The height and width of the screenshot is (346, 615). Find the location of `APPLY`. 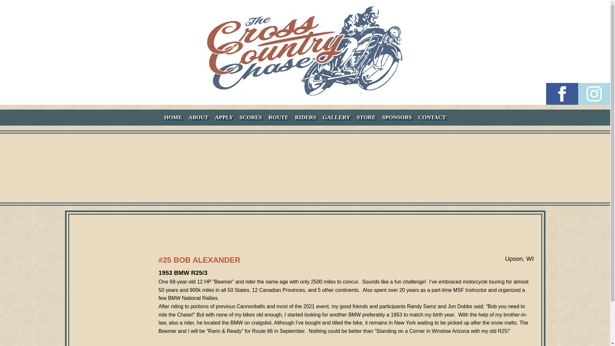

APPLY is located at coordinates (224, 117).